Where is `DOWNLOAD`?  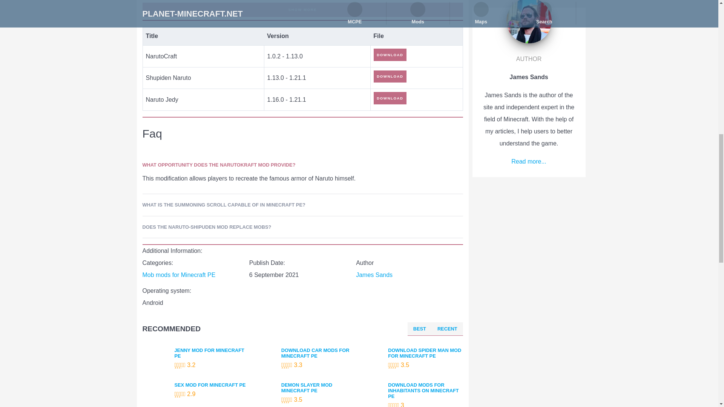 DOWNLOAD is located at coordinates (390, 76).